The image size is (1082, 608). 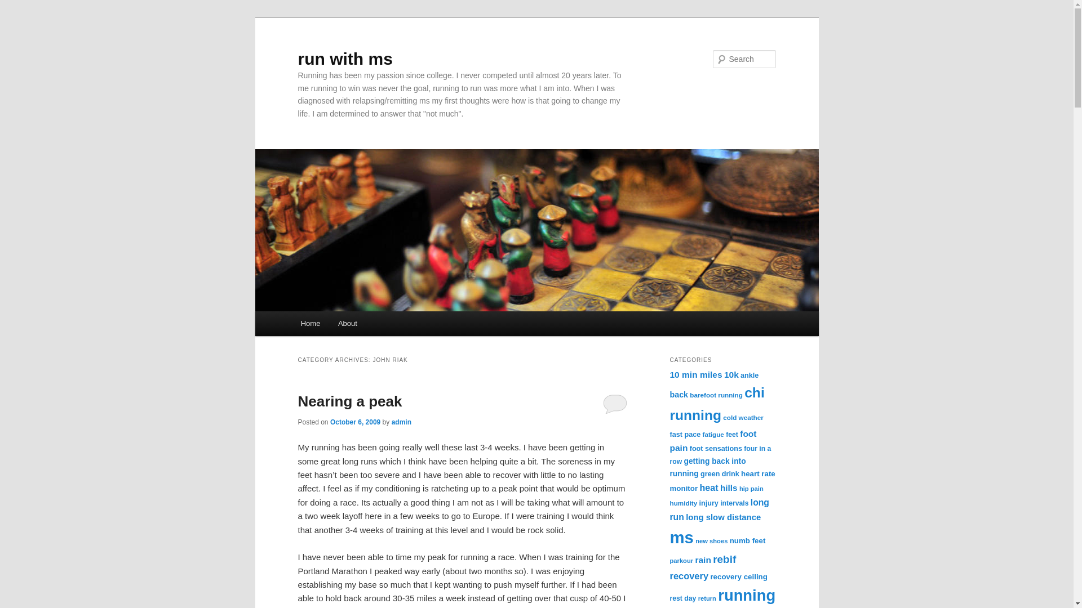 I want to click on cold weather, so click(x=743, y=418).